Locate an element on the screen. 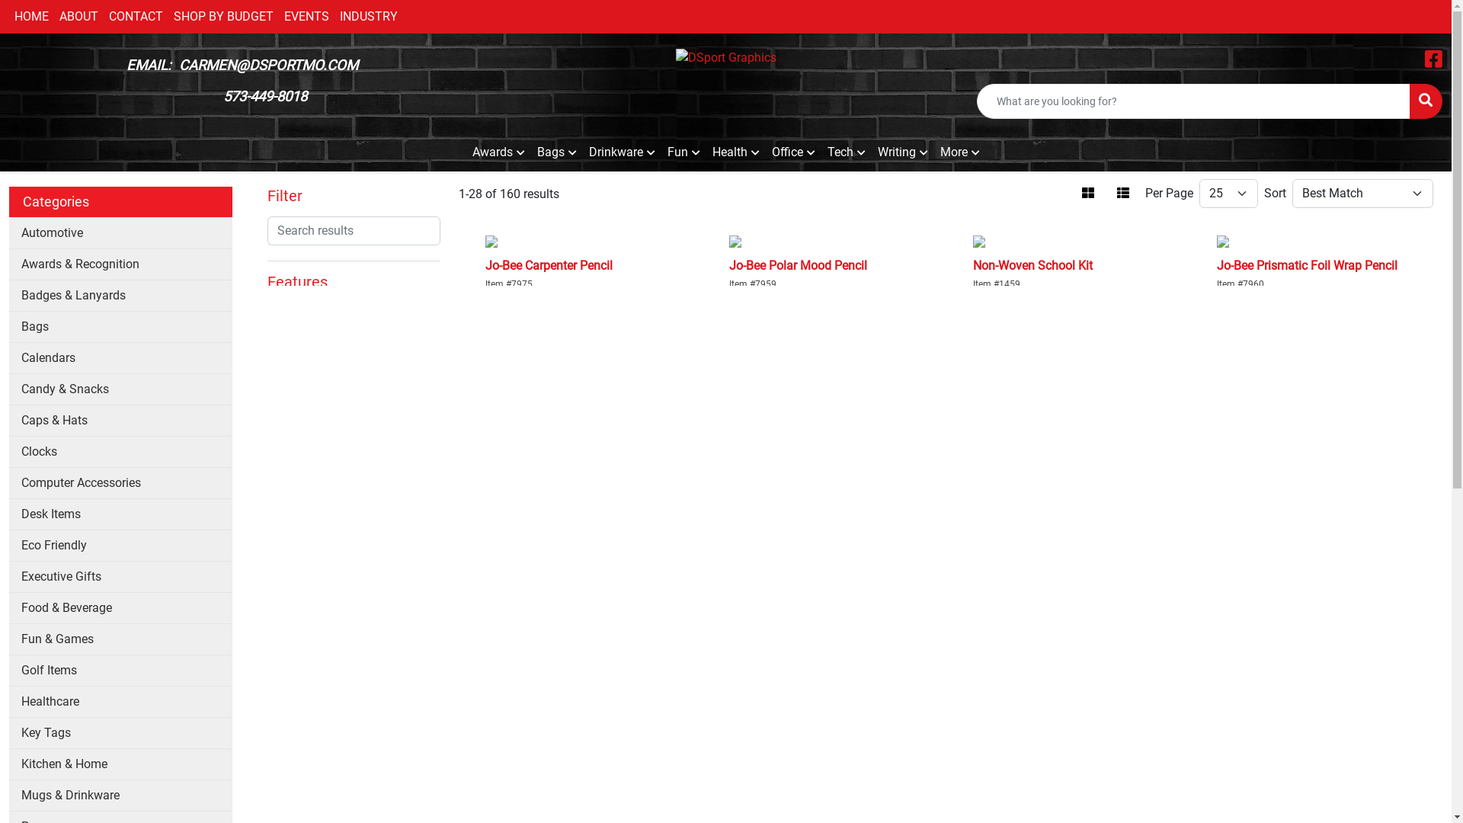 The width and height of the screenshot is (1463, 823). Mugs & Drinkware is located at coordinates (120, 796).